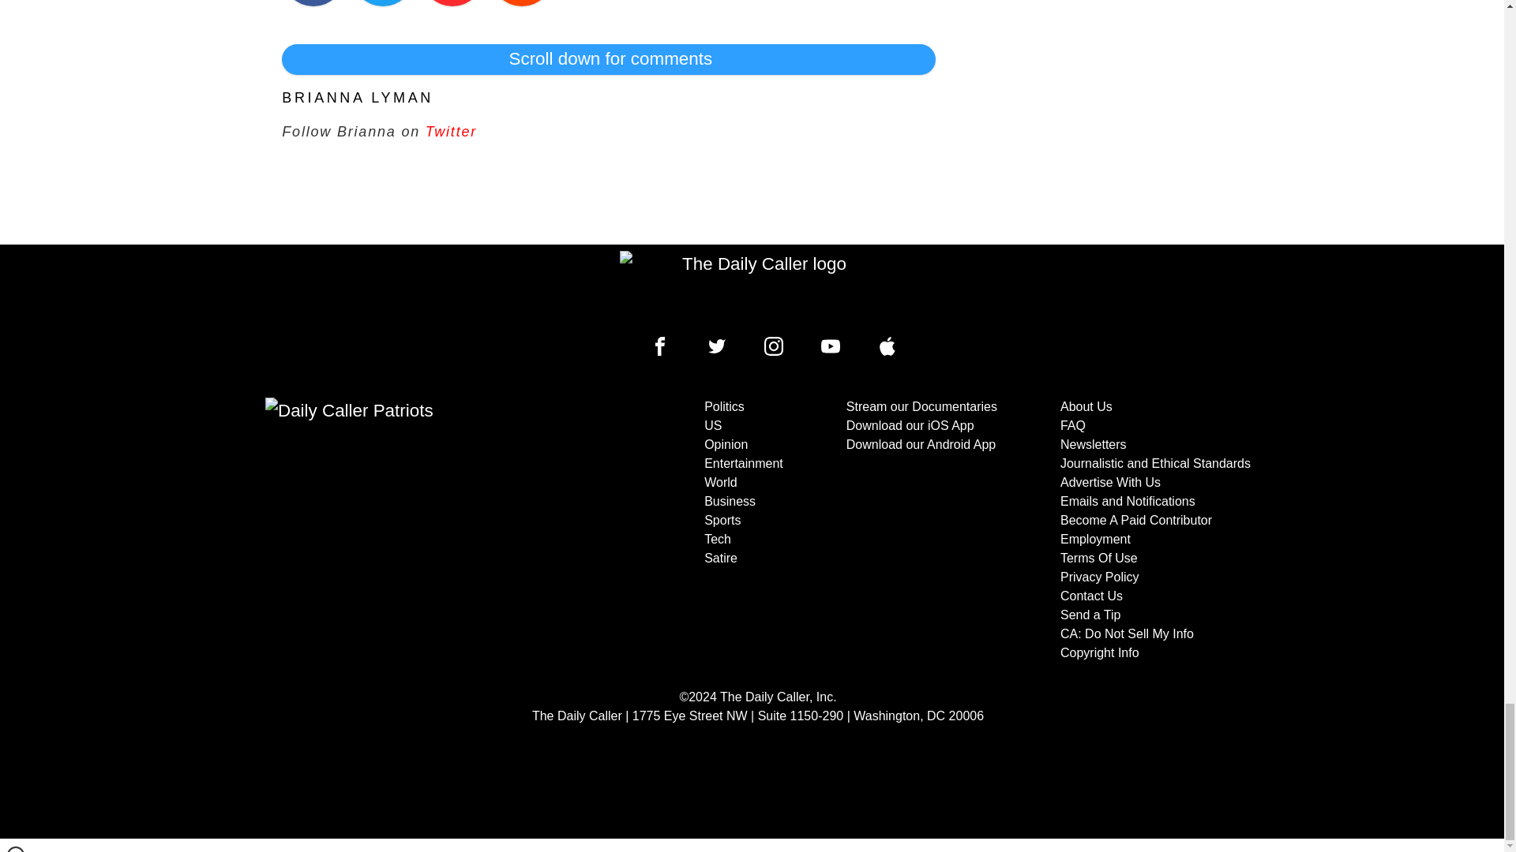 This screenshot has height=852, width=1516. I want to click on To home page, so click(758, 287).